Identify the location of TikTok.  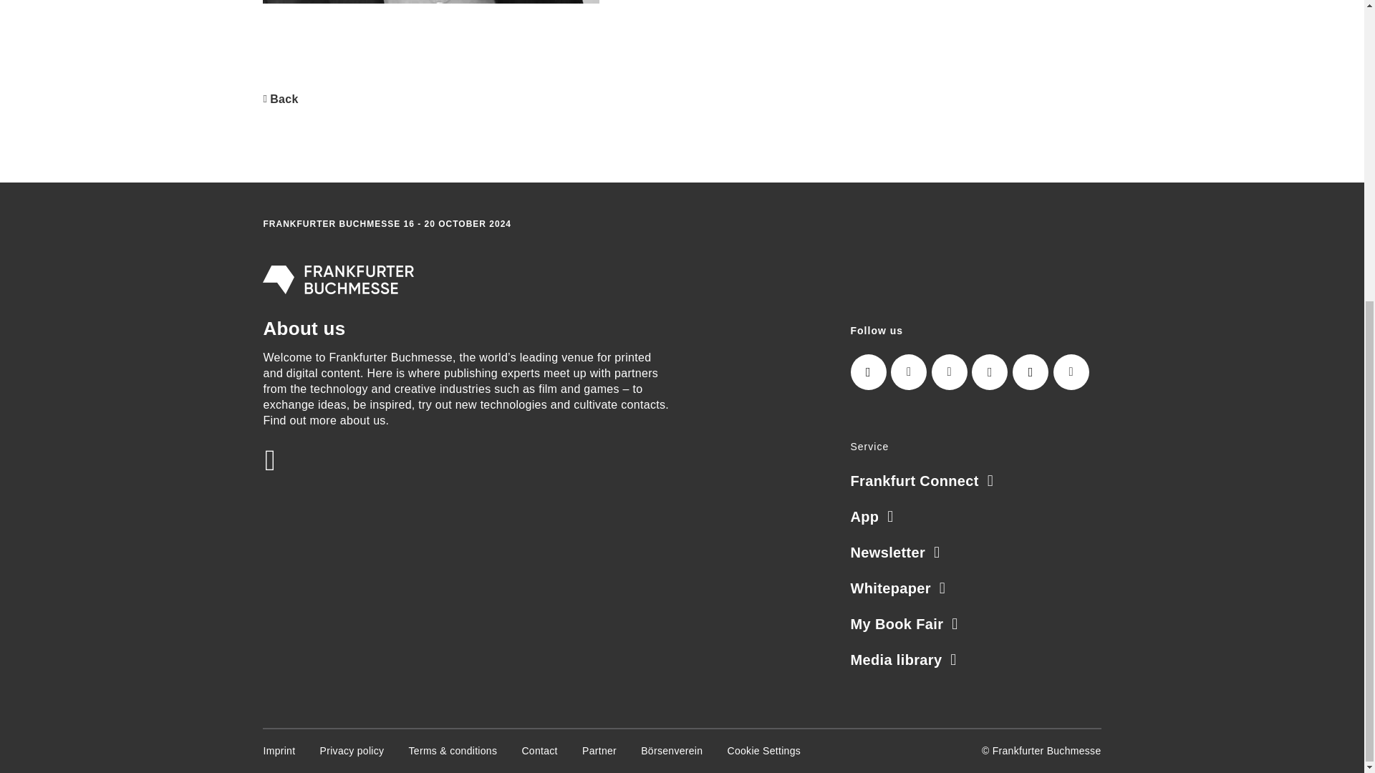
(1030, 372).